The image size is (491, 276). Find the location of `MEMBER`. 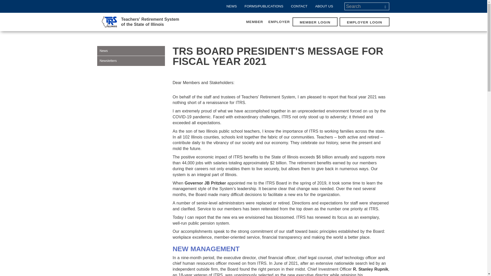

MEMBER is located at coordinates (254, 22).